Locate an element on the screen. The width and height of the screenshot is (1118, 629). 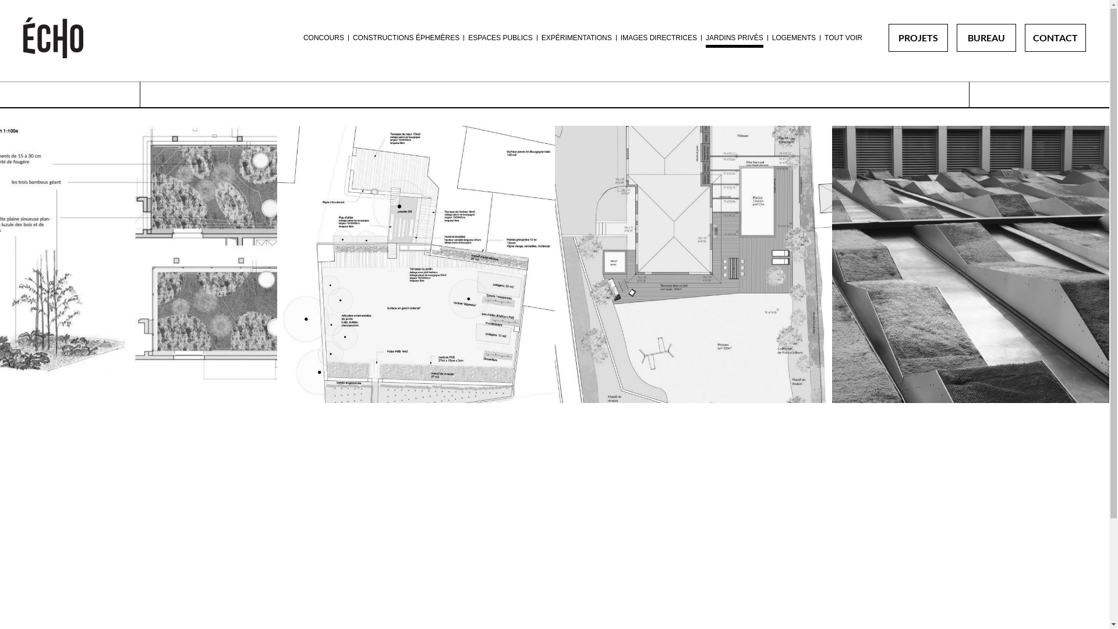
TOUT VOIR is located at coordinates (843, 38).